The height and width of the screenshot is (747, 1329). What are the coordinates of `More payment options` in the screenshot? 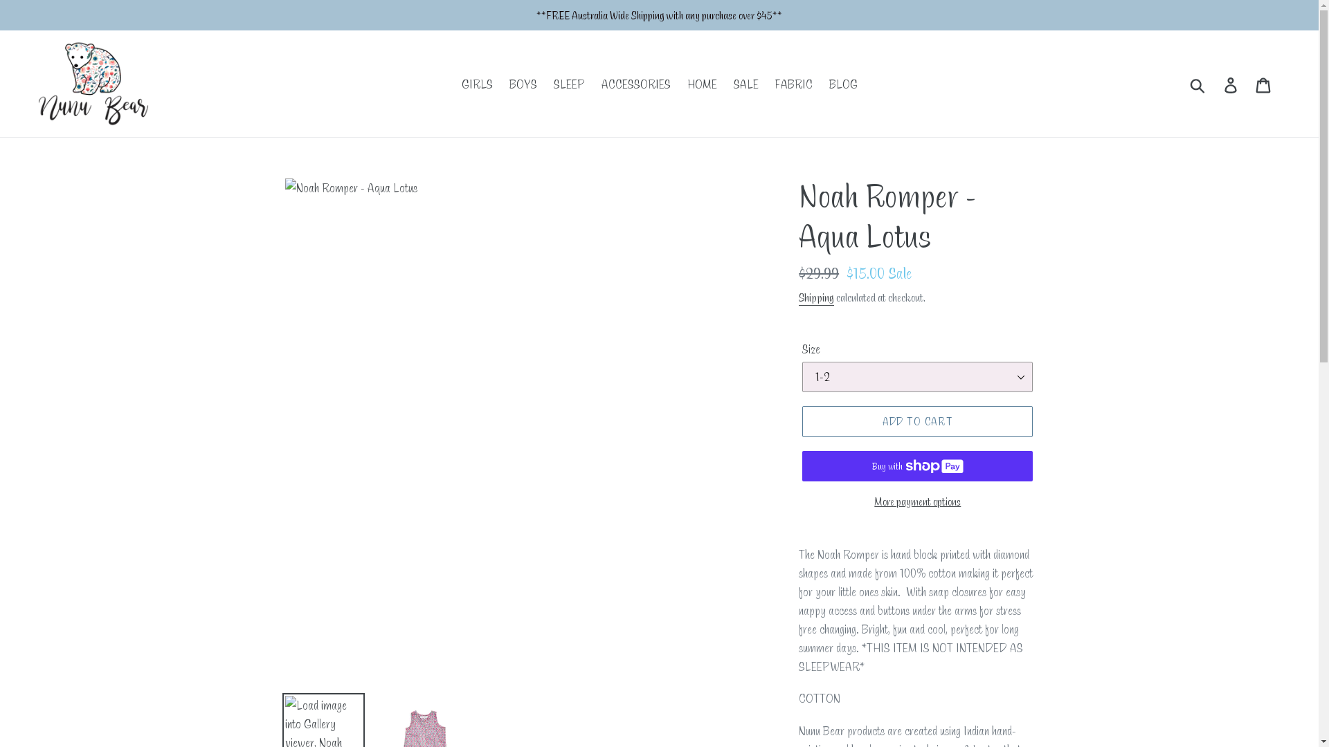 It's located at (918, 501).